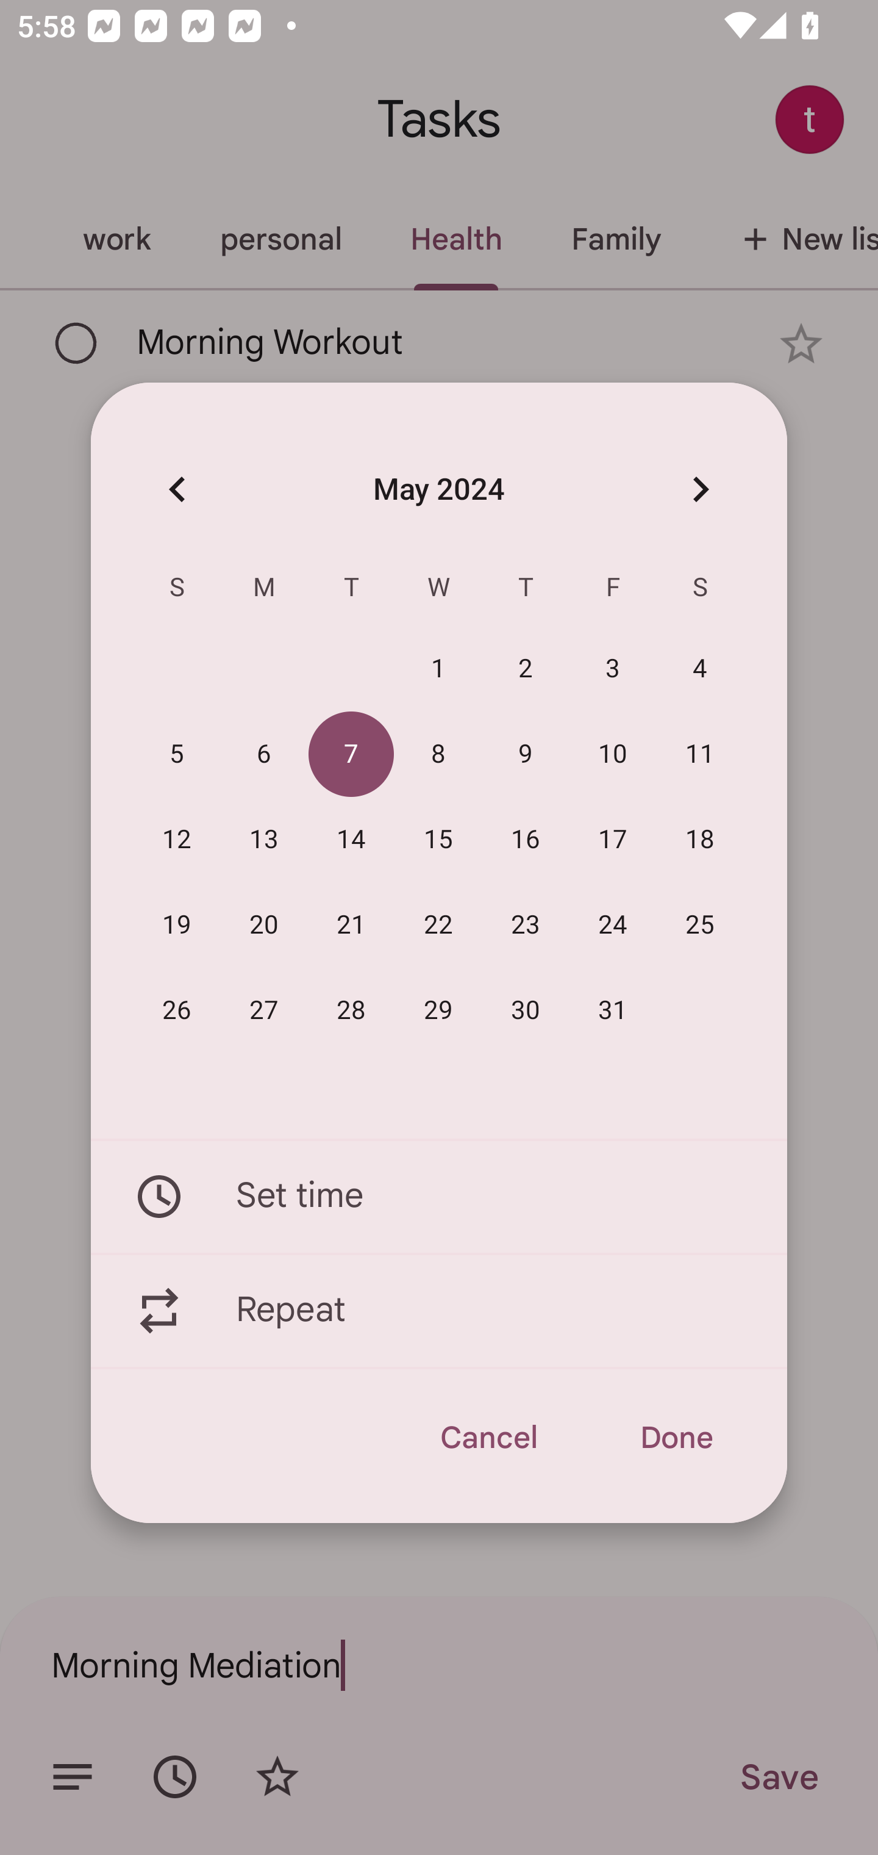  What do you see at coordinates (177, 1010) in the screenshot?
I see `26 26 May 2024` at bounding box center [177, 1010].